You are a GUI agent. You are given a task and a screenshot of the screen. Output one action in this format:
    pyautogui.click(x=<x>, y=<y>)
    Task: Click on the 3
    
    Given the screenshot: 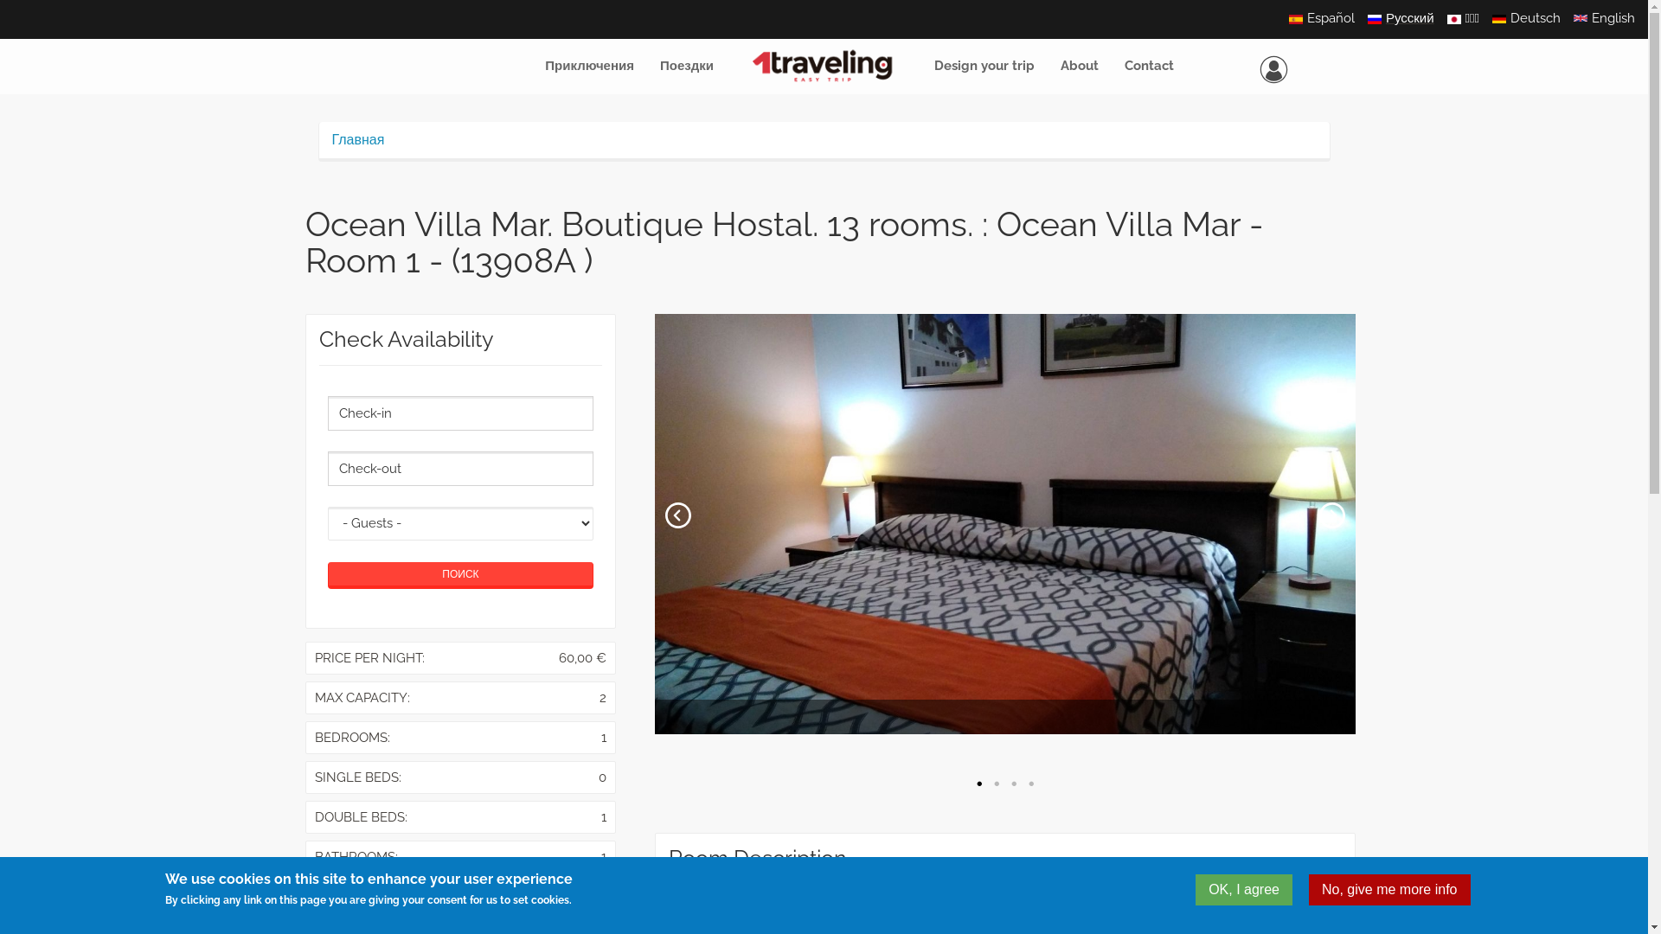 What is the action you would take?
    pyautogui.click(x=1014, y=784)
    